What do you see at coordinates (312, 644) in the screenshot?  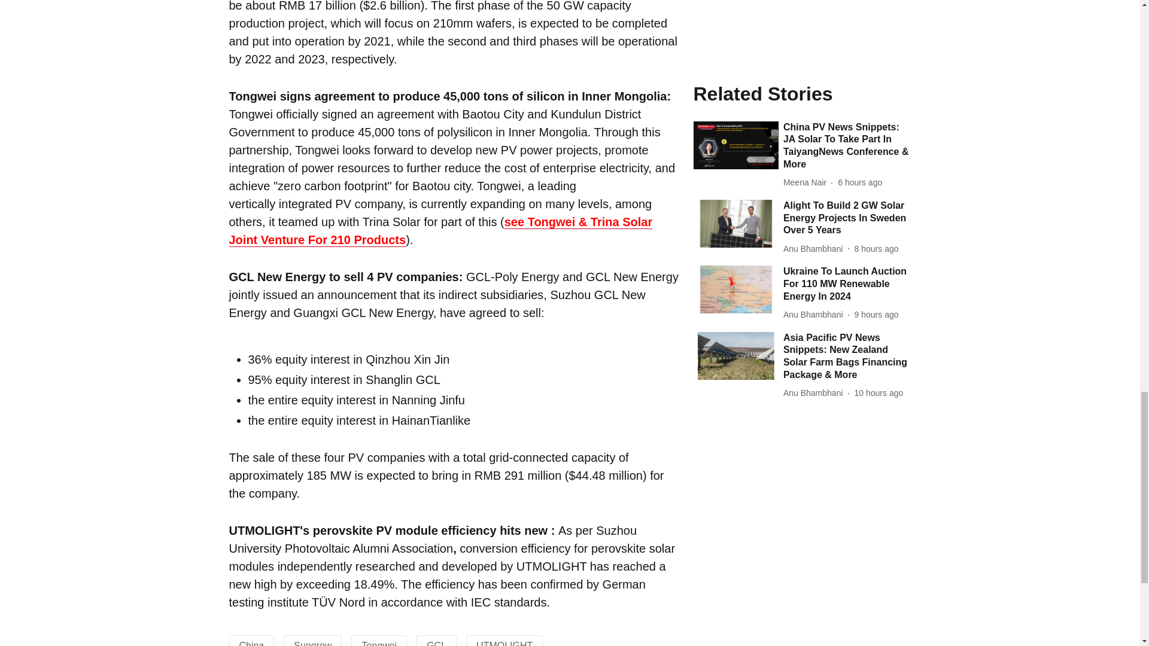 I see `Sungrow` at bounding box center [312, 644].